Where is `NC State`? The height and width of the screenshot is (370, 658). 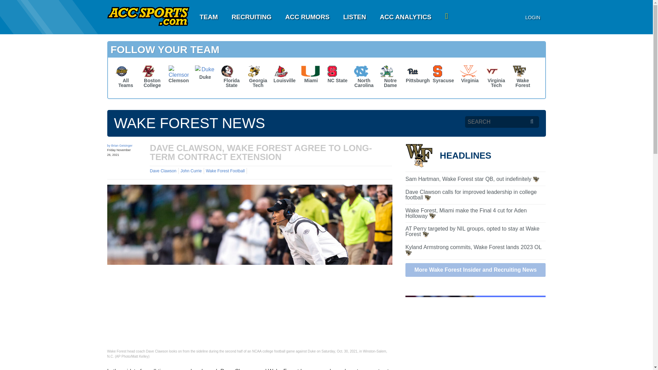
NC State is located at coordinates (179, 75).